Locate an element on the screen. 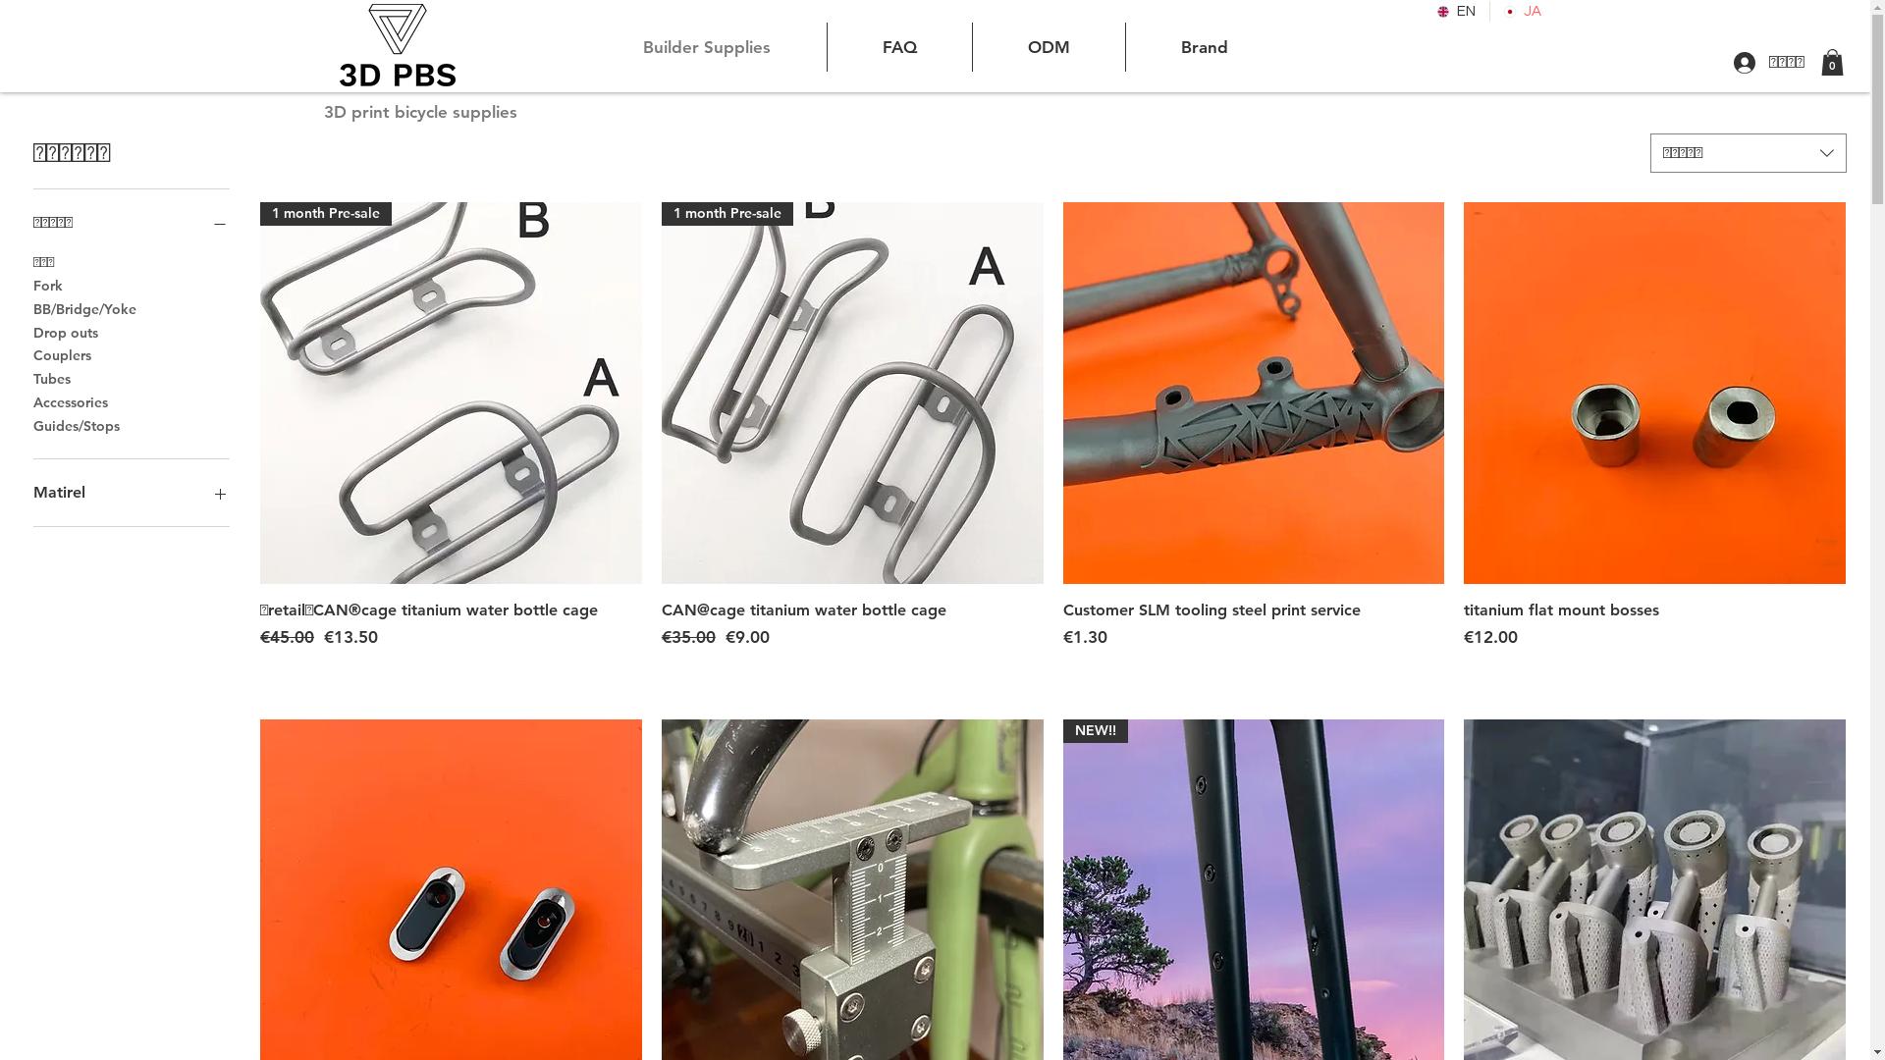 Image resolution: width=1885 pixels, height=1060 pixels. Brand is located at coordinates (1204, 47).